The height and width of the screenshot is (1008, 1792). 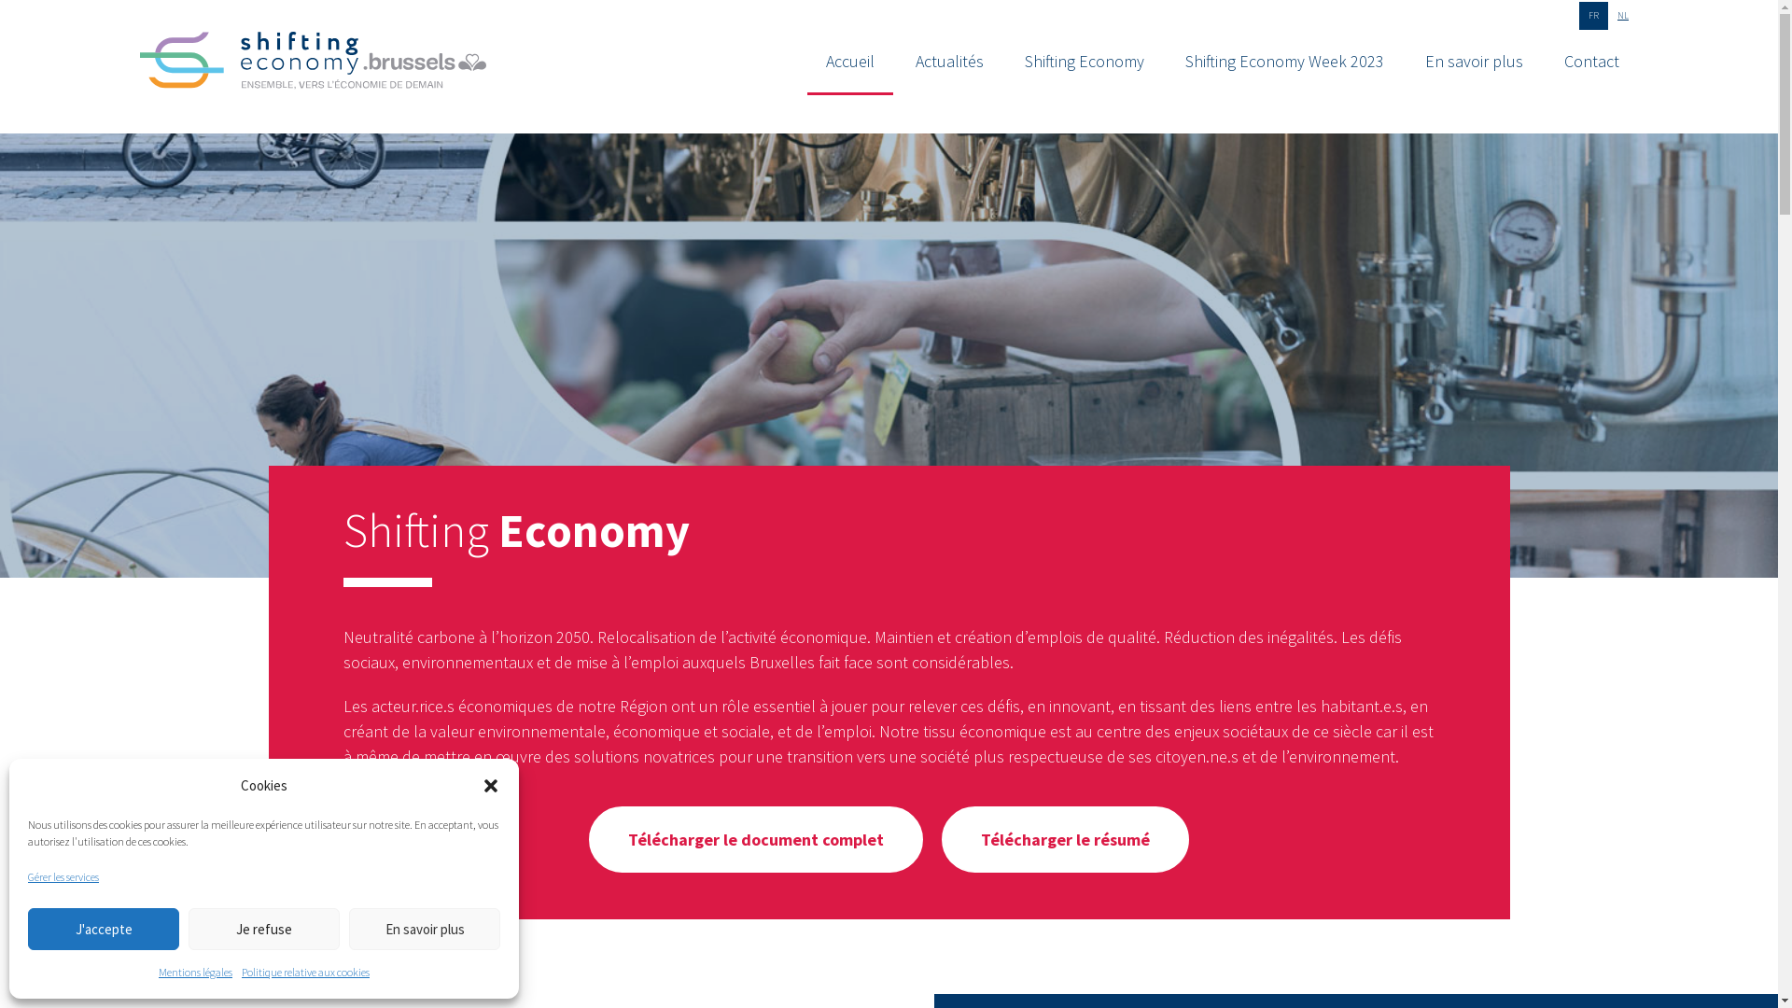 What do you see at coordinates (850, 63) in the screenshot?
I see `Accueil` at bounding box center [850, 63].